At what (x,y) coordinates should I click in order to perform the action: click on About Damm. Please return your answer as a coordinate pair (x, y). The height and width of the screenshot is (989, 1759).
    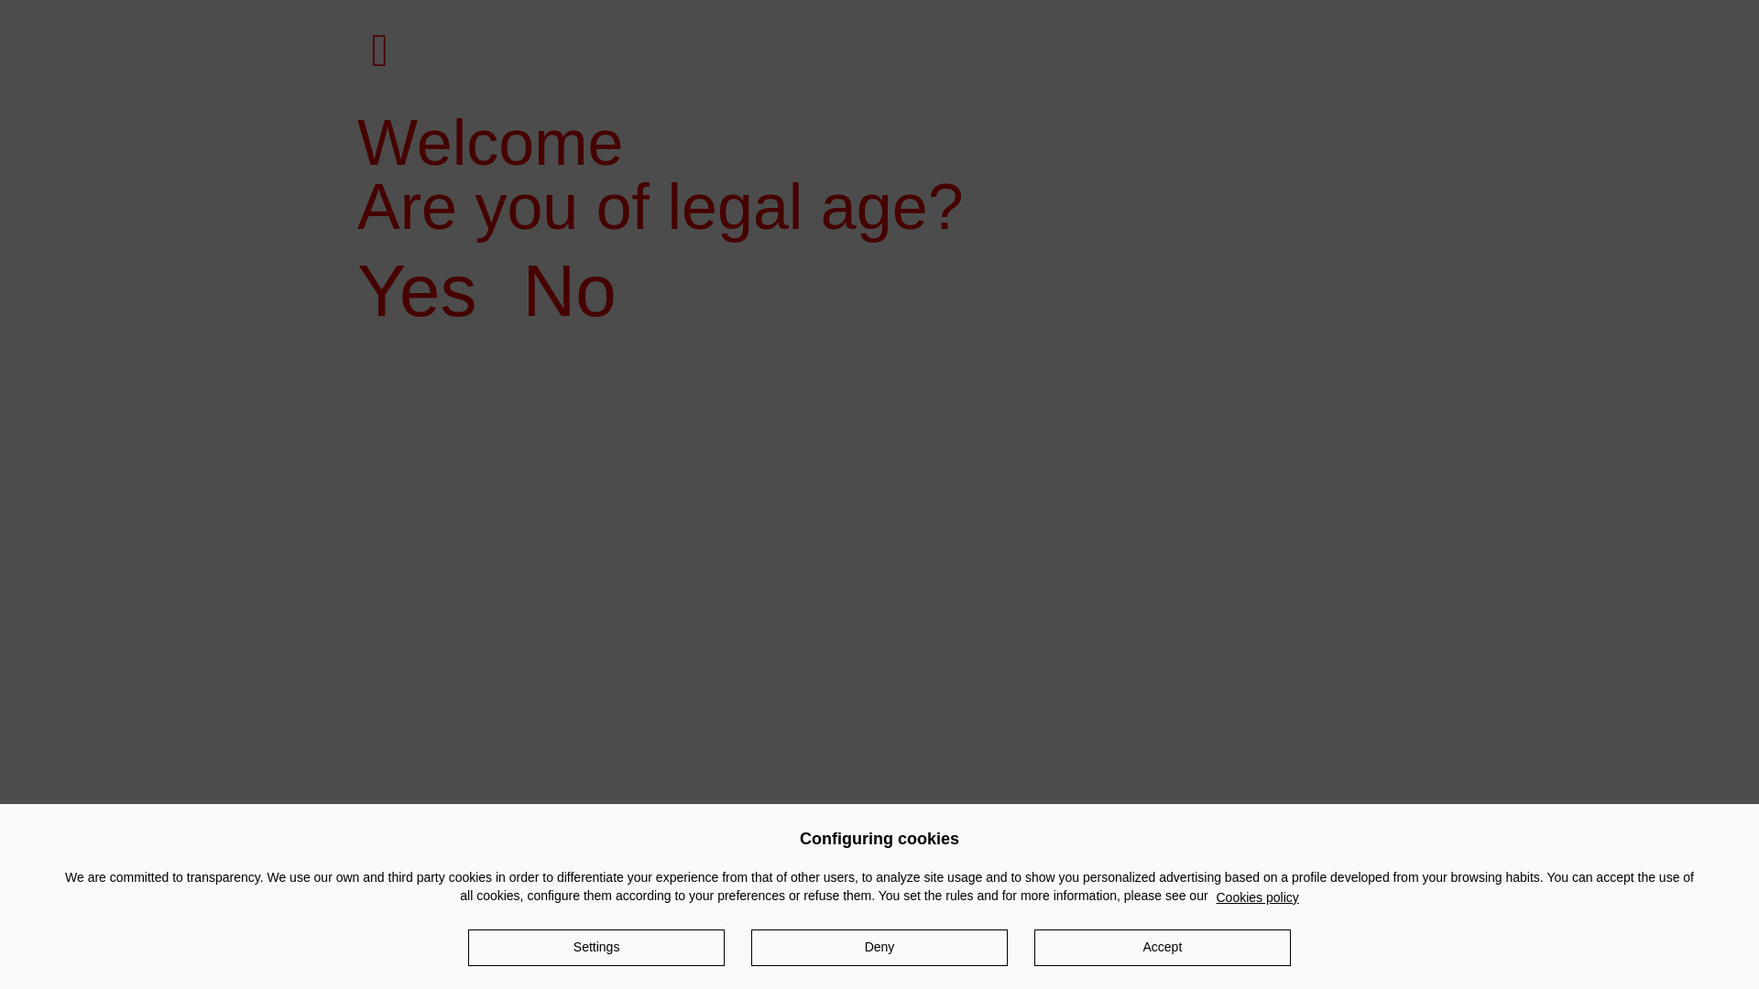
    Looking at the image, I should click on (718, 62).